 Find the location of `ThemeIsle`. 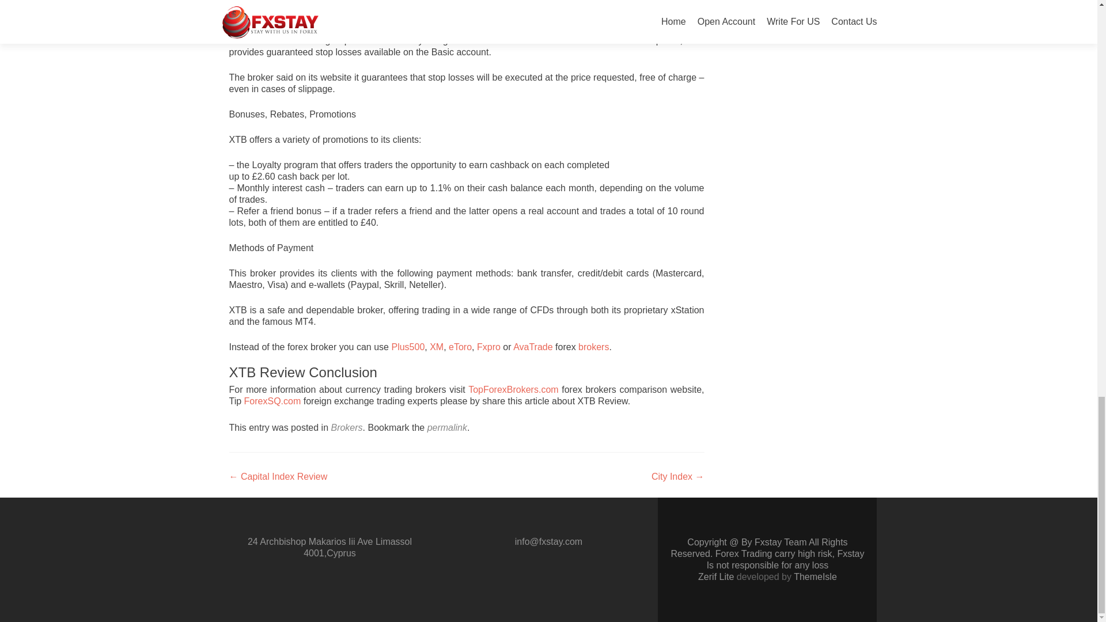

ThemeIsle is located at coordinates (816, 576).